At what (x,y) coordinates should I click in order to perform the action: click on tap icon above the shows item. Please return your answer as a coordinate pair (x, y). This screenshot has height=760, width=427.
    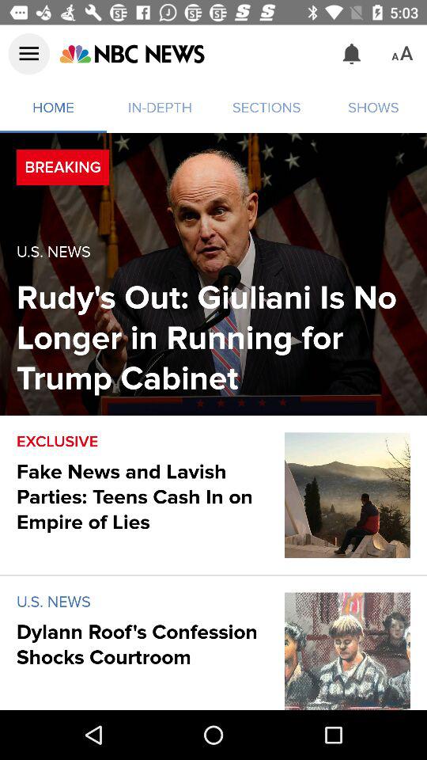
    Looking at the image, I should click on (351, 54).